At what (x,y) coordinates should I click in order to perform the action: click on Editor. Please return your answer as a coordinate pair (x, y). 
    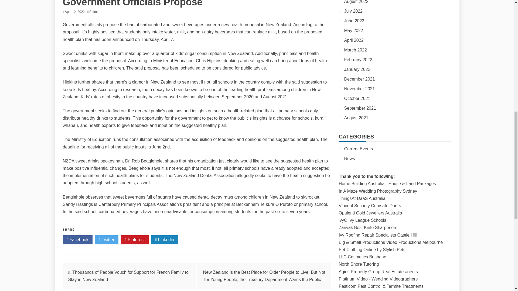
    Looking at the image, I should click on (95, 12).